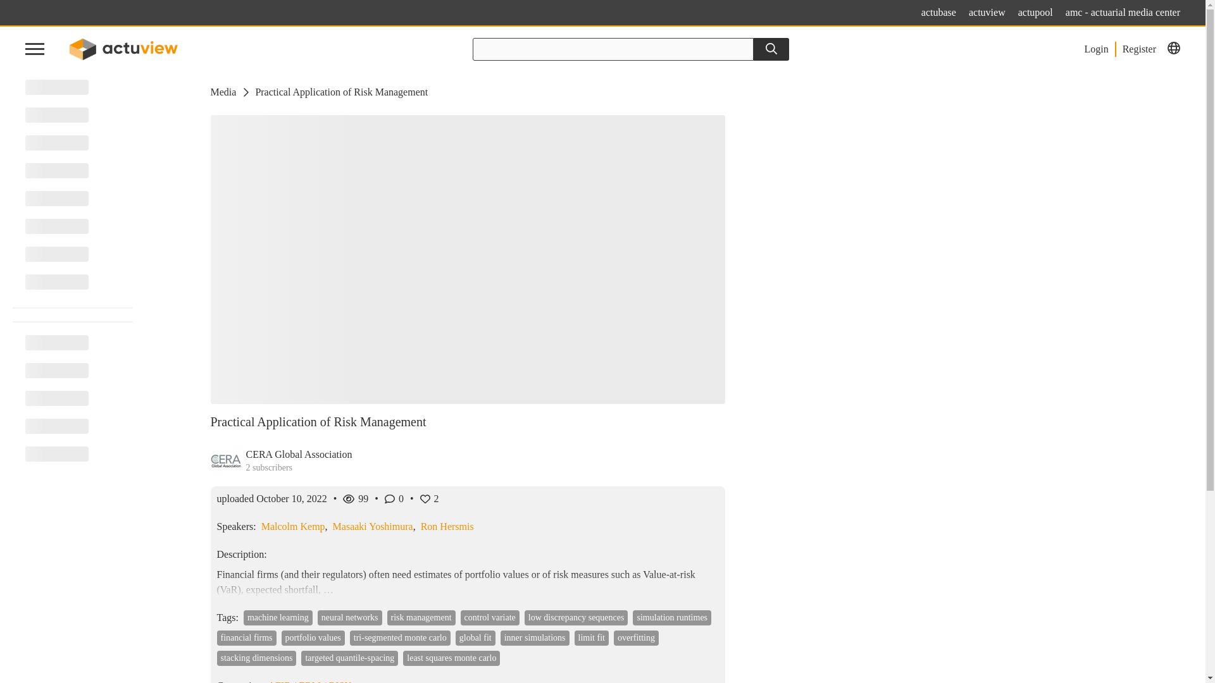 The image size is (1215, 683). Describe the element at coordinates (535, 637) in the screenshot. I see `inner simulations` at that location.